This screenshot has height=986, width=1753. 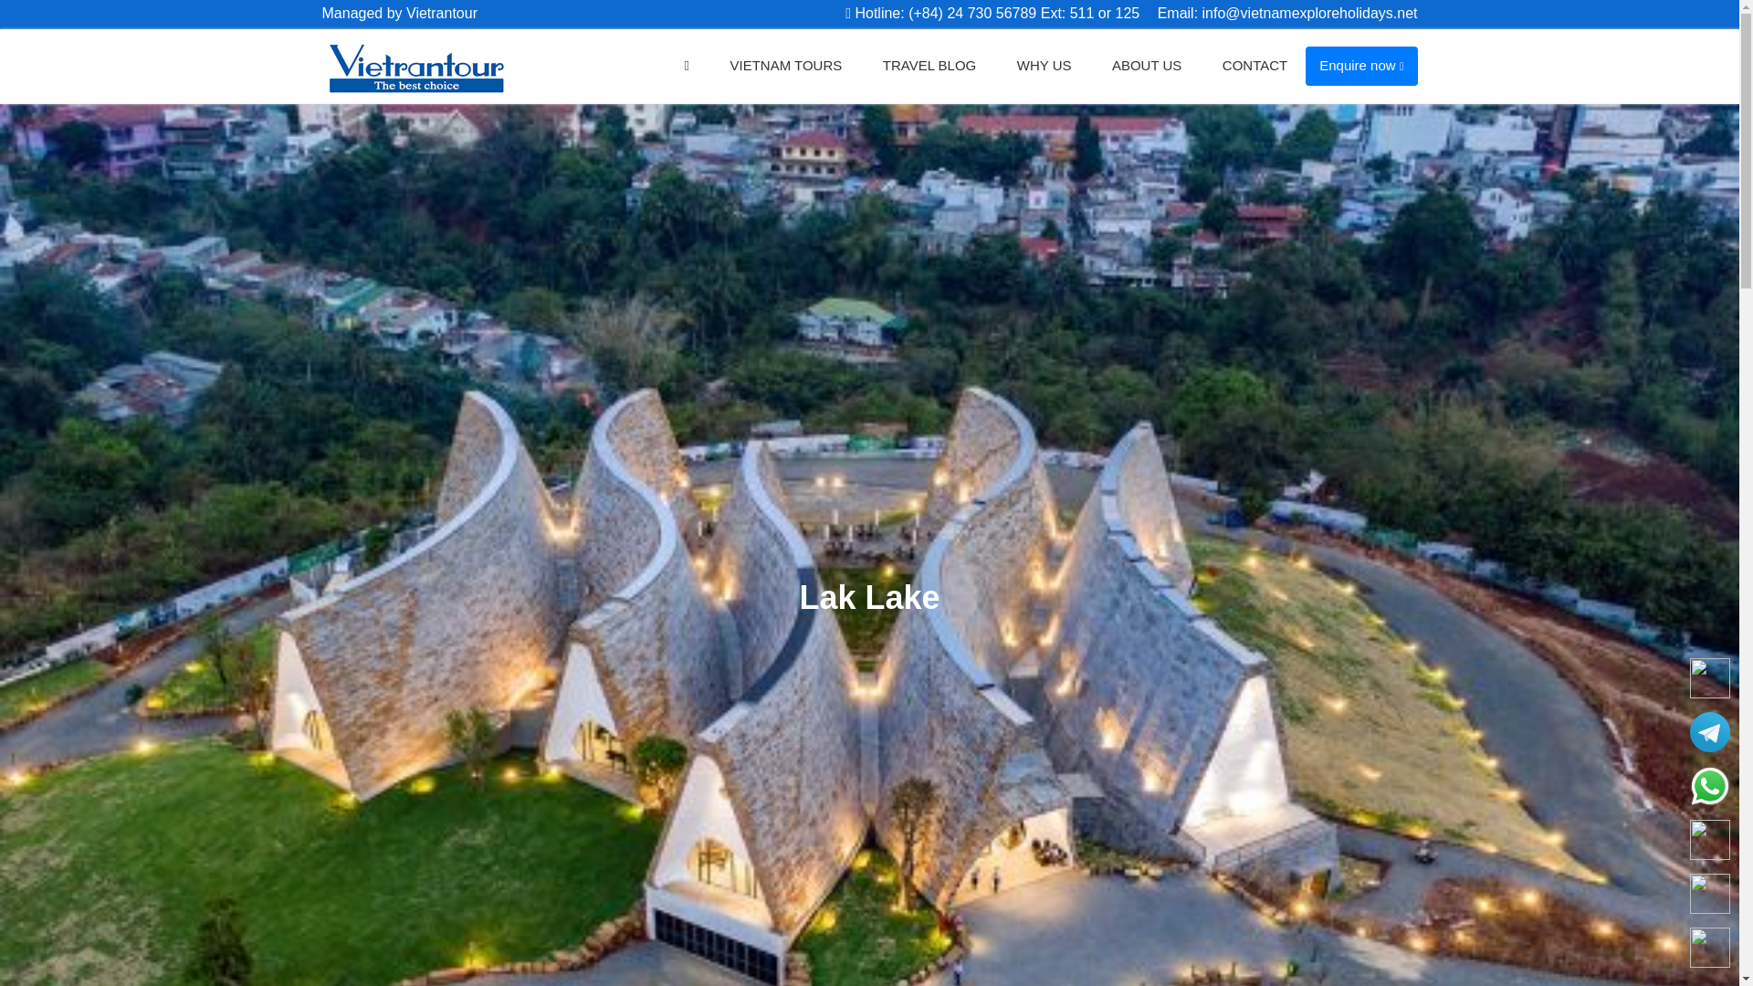 What do you see at coordinates (1360, 65) in the screenshot?
I see `Enquire now` at bounding box center [1360, 65].